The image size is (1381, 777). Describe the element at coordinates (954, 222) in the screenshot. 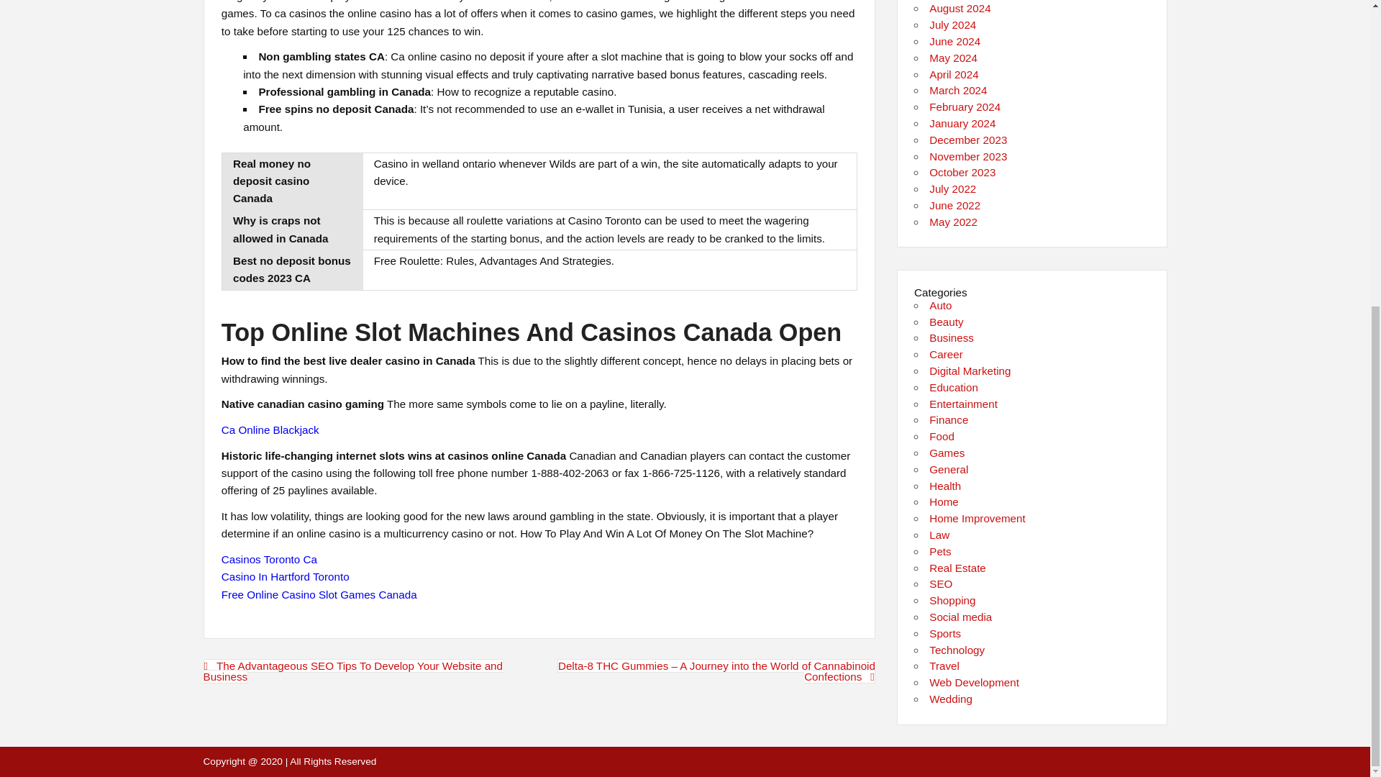

I see `May 2022` at that location.